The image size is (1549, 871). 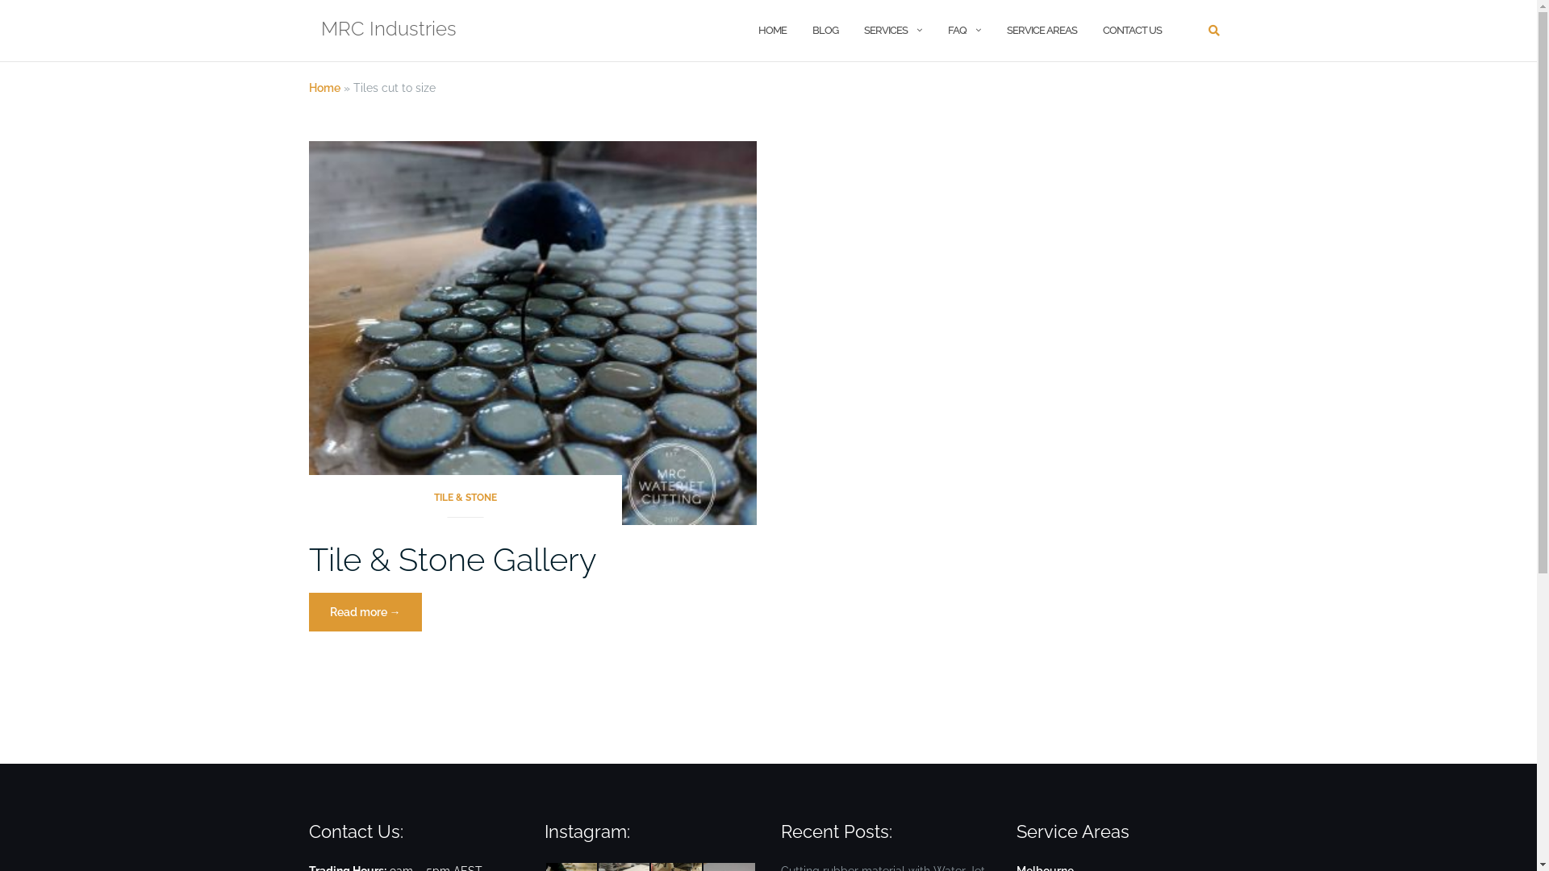 What do you see at coordinates (452, 560) in the screenshot?
I see `Tile & Stone Gallery` at bounding box center [452, 560].